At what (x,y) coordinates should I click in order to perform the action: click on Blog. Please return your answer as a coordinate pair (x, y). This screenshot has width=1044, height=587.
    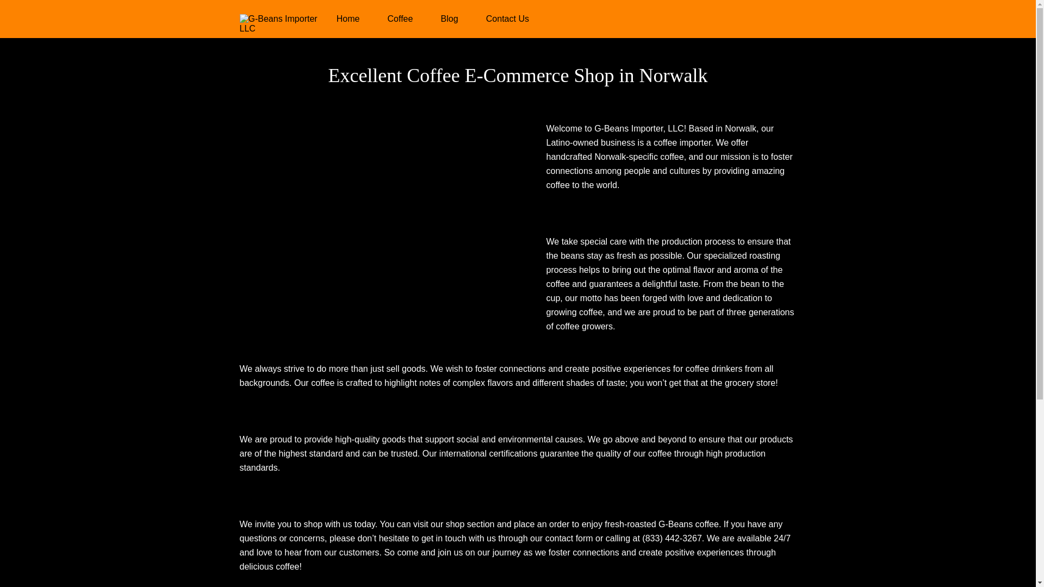
    Looking at the image, I should click on (449, 18).